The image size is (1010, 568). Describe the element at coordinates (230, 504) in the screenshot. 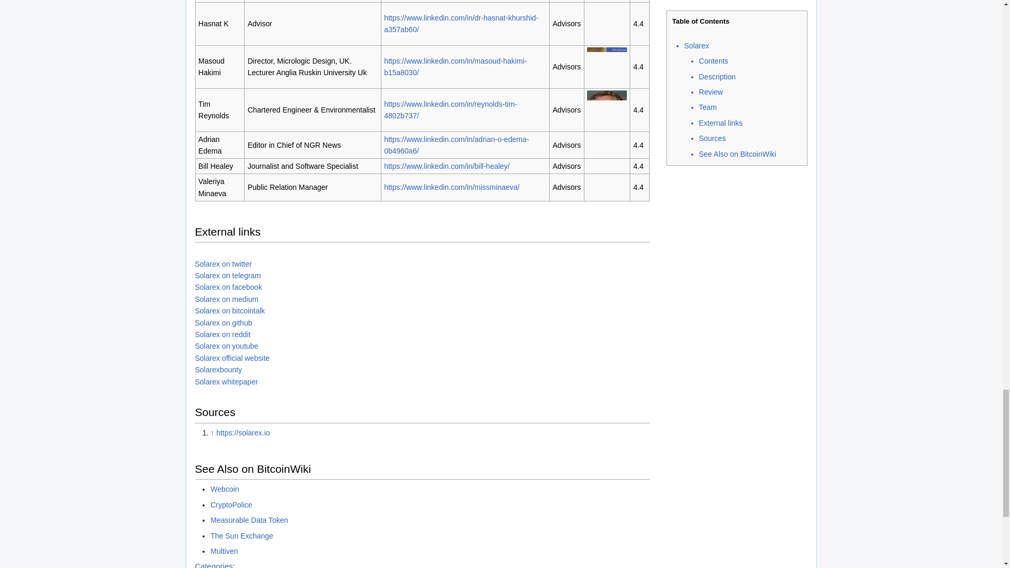

I see `CryptoPolice` at that location.